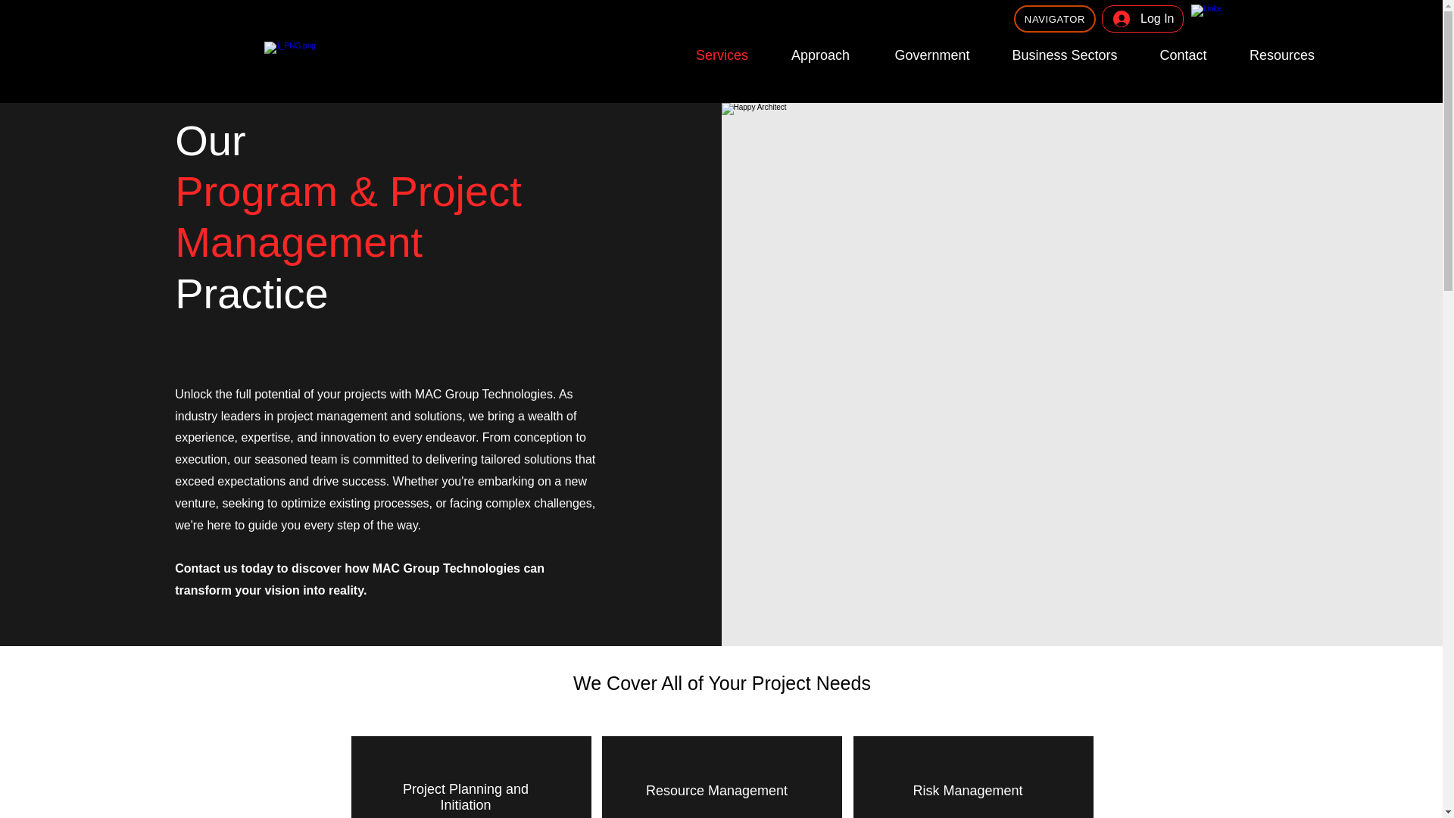 The width and height of the screenshot is (1454, 818). What do you see at coordinates (1142, 18) in the screenshot?
I see `Log In` at bounding box center [1142, 18].